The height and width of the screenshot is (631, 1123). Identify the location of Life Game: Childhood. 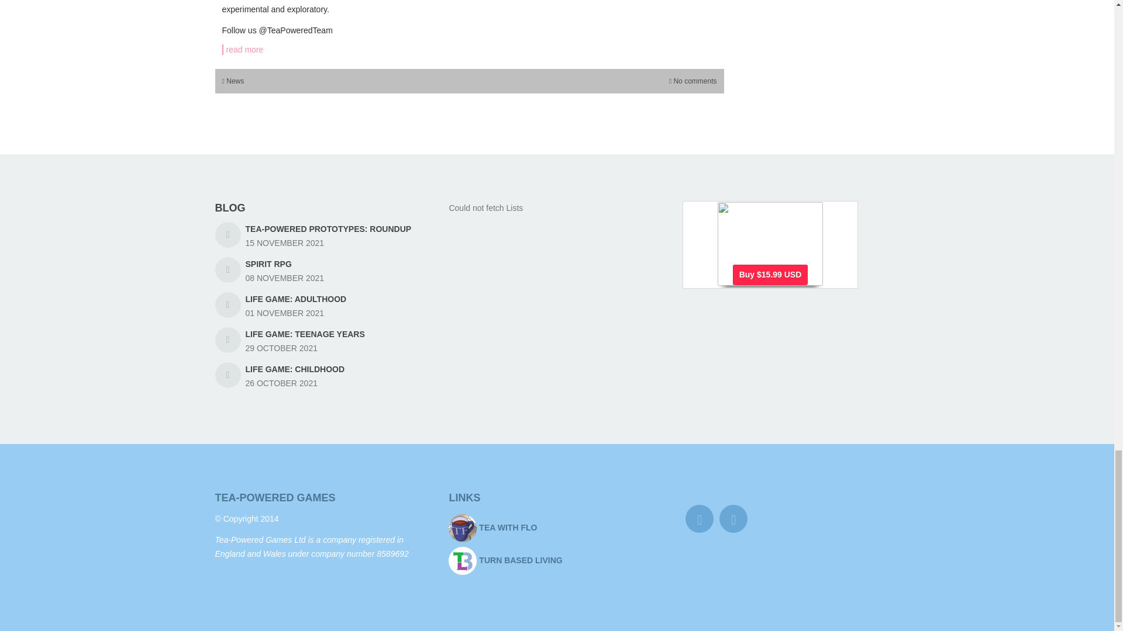
(295, 369).